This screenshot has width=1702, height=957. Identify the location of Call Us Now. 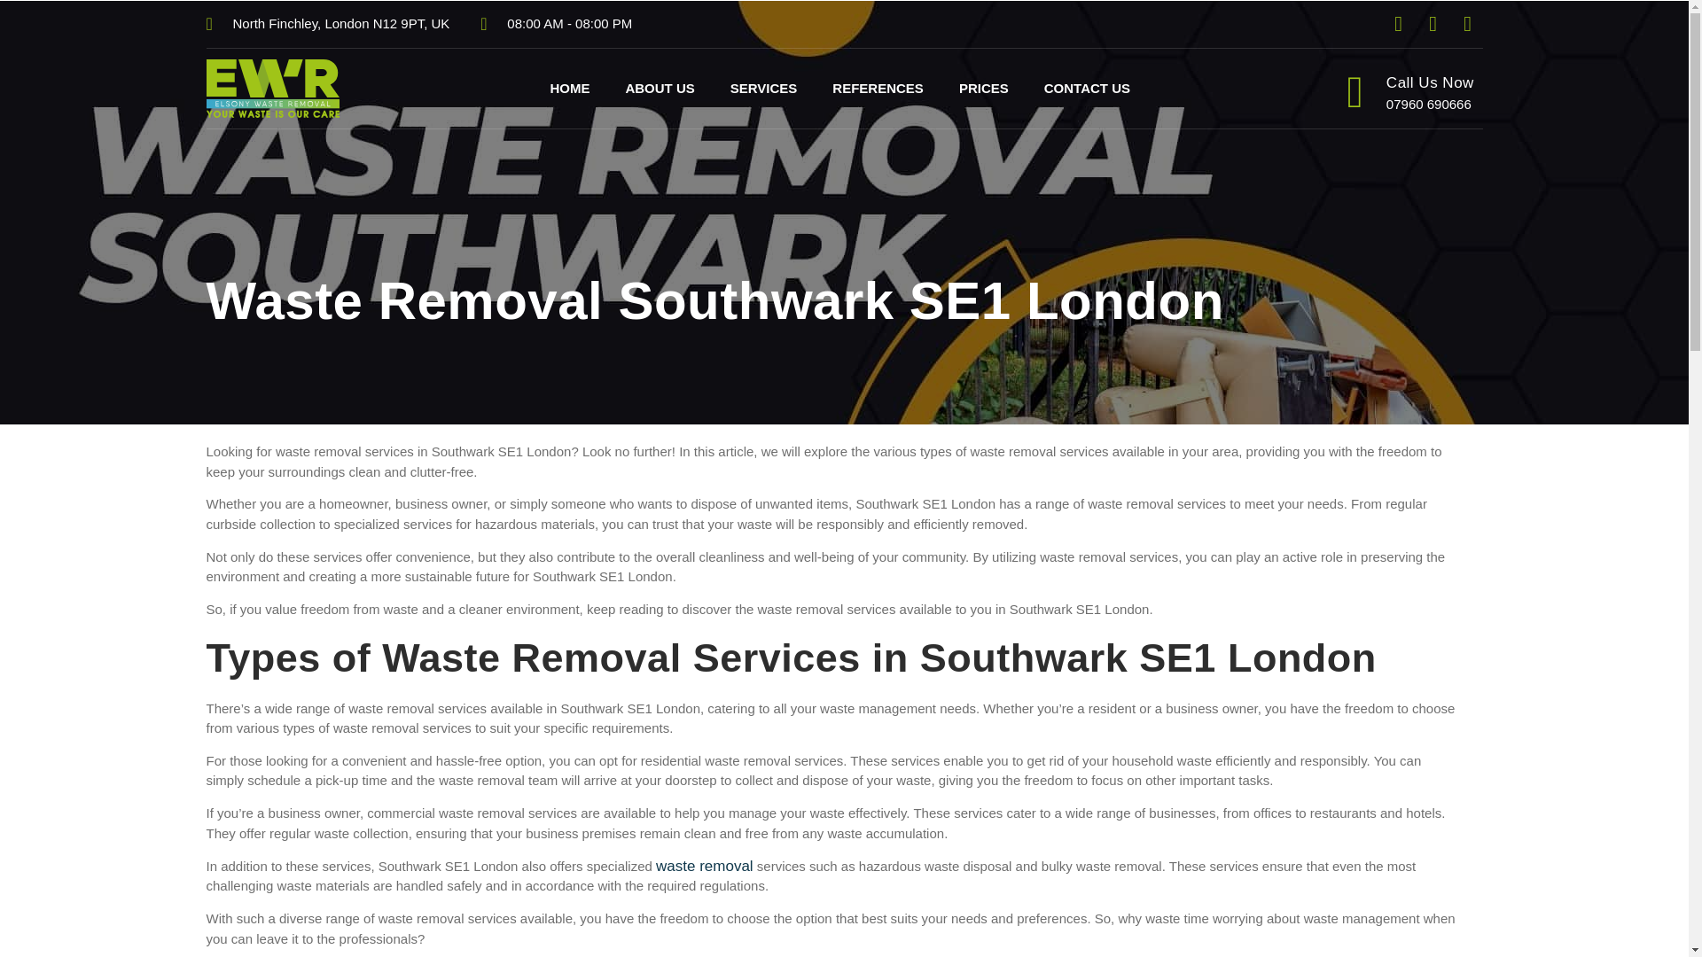
(1430, 82).